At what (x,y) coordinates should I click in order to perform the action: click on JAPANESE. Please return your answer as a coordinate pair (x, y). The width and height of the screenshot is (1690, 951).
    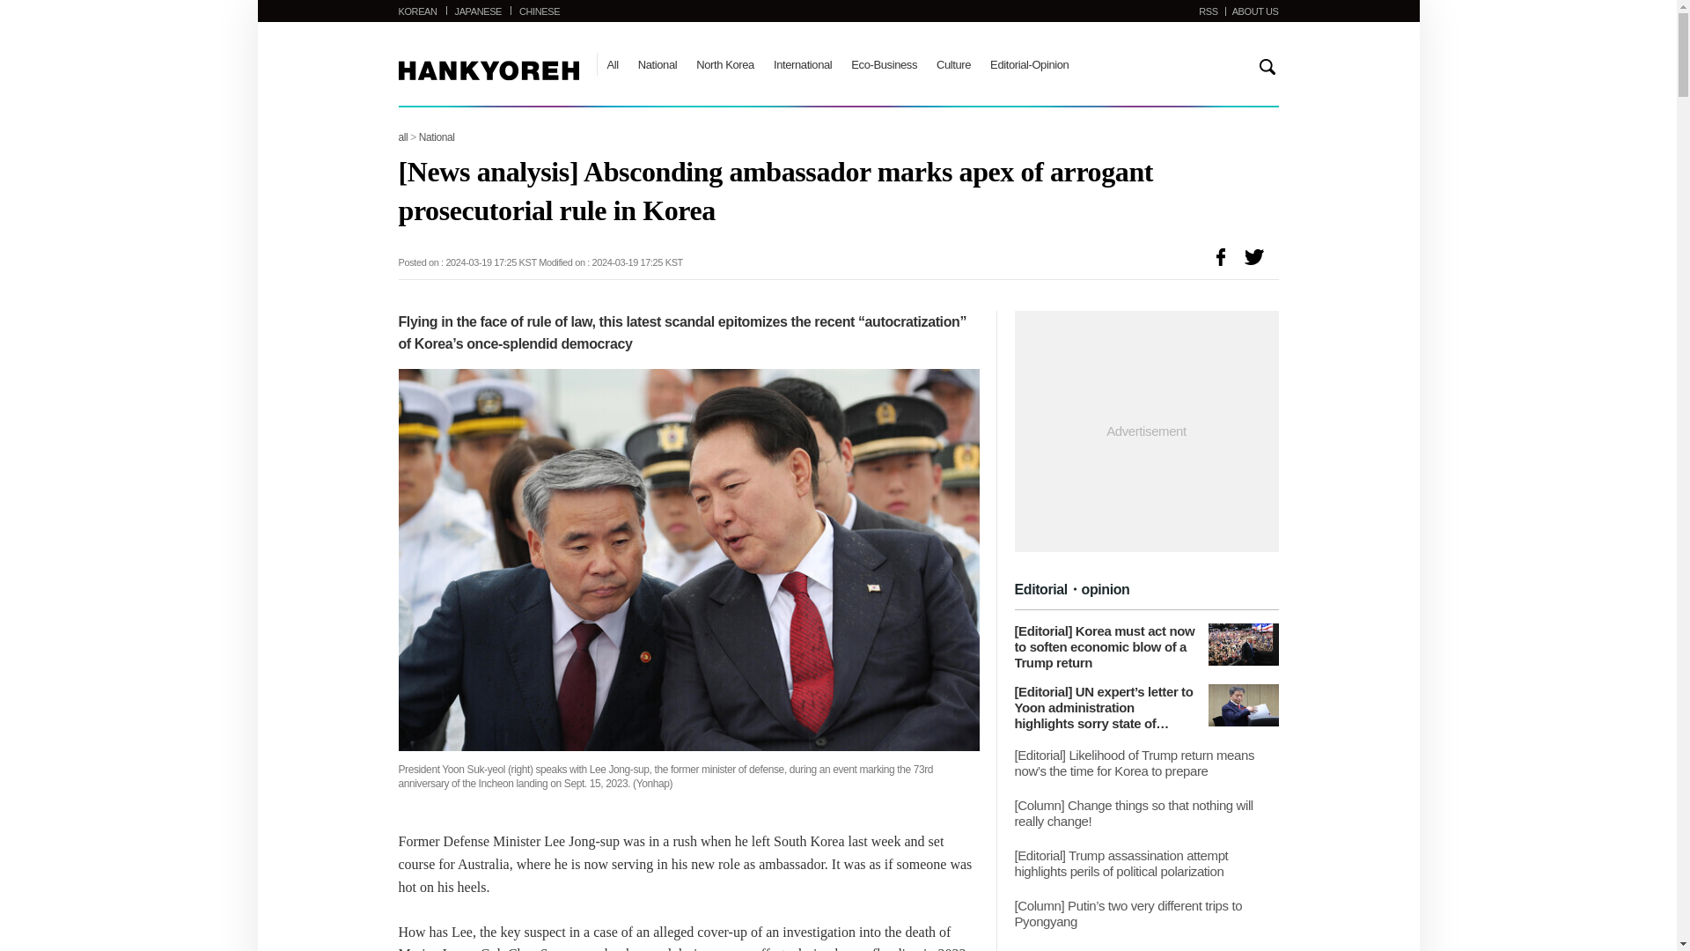
    Looking at the image, I should click on (478, 11).